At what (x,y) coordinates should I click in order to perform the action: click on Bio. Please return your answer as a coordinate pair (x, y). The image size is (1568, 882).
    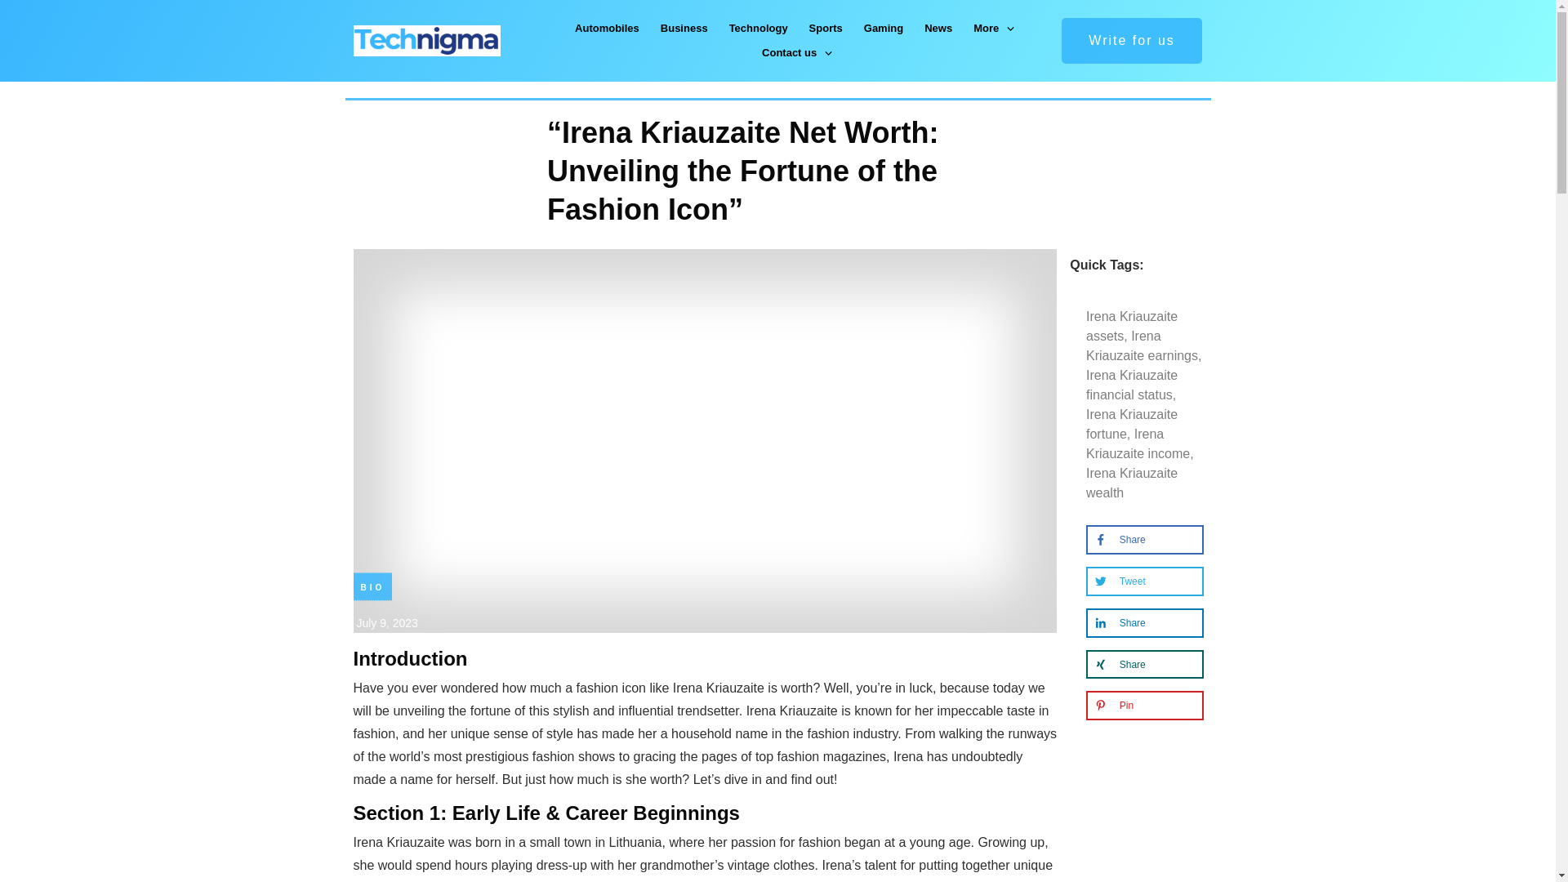
    Looking at the image, I should click on (372, 586).